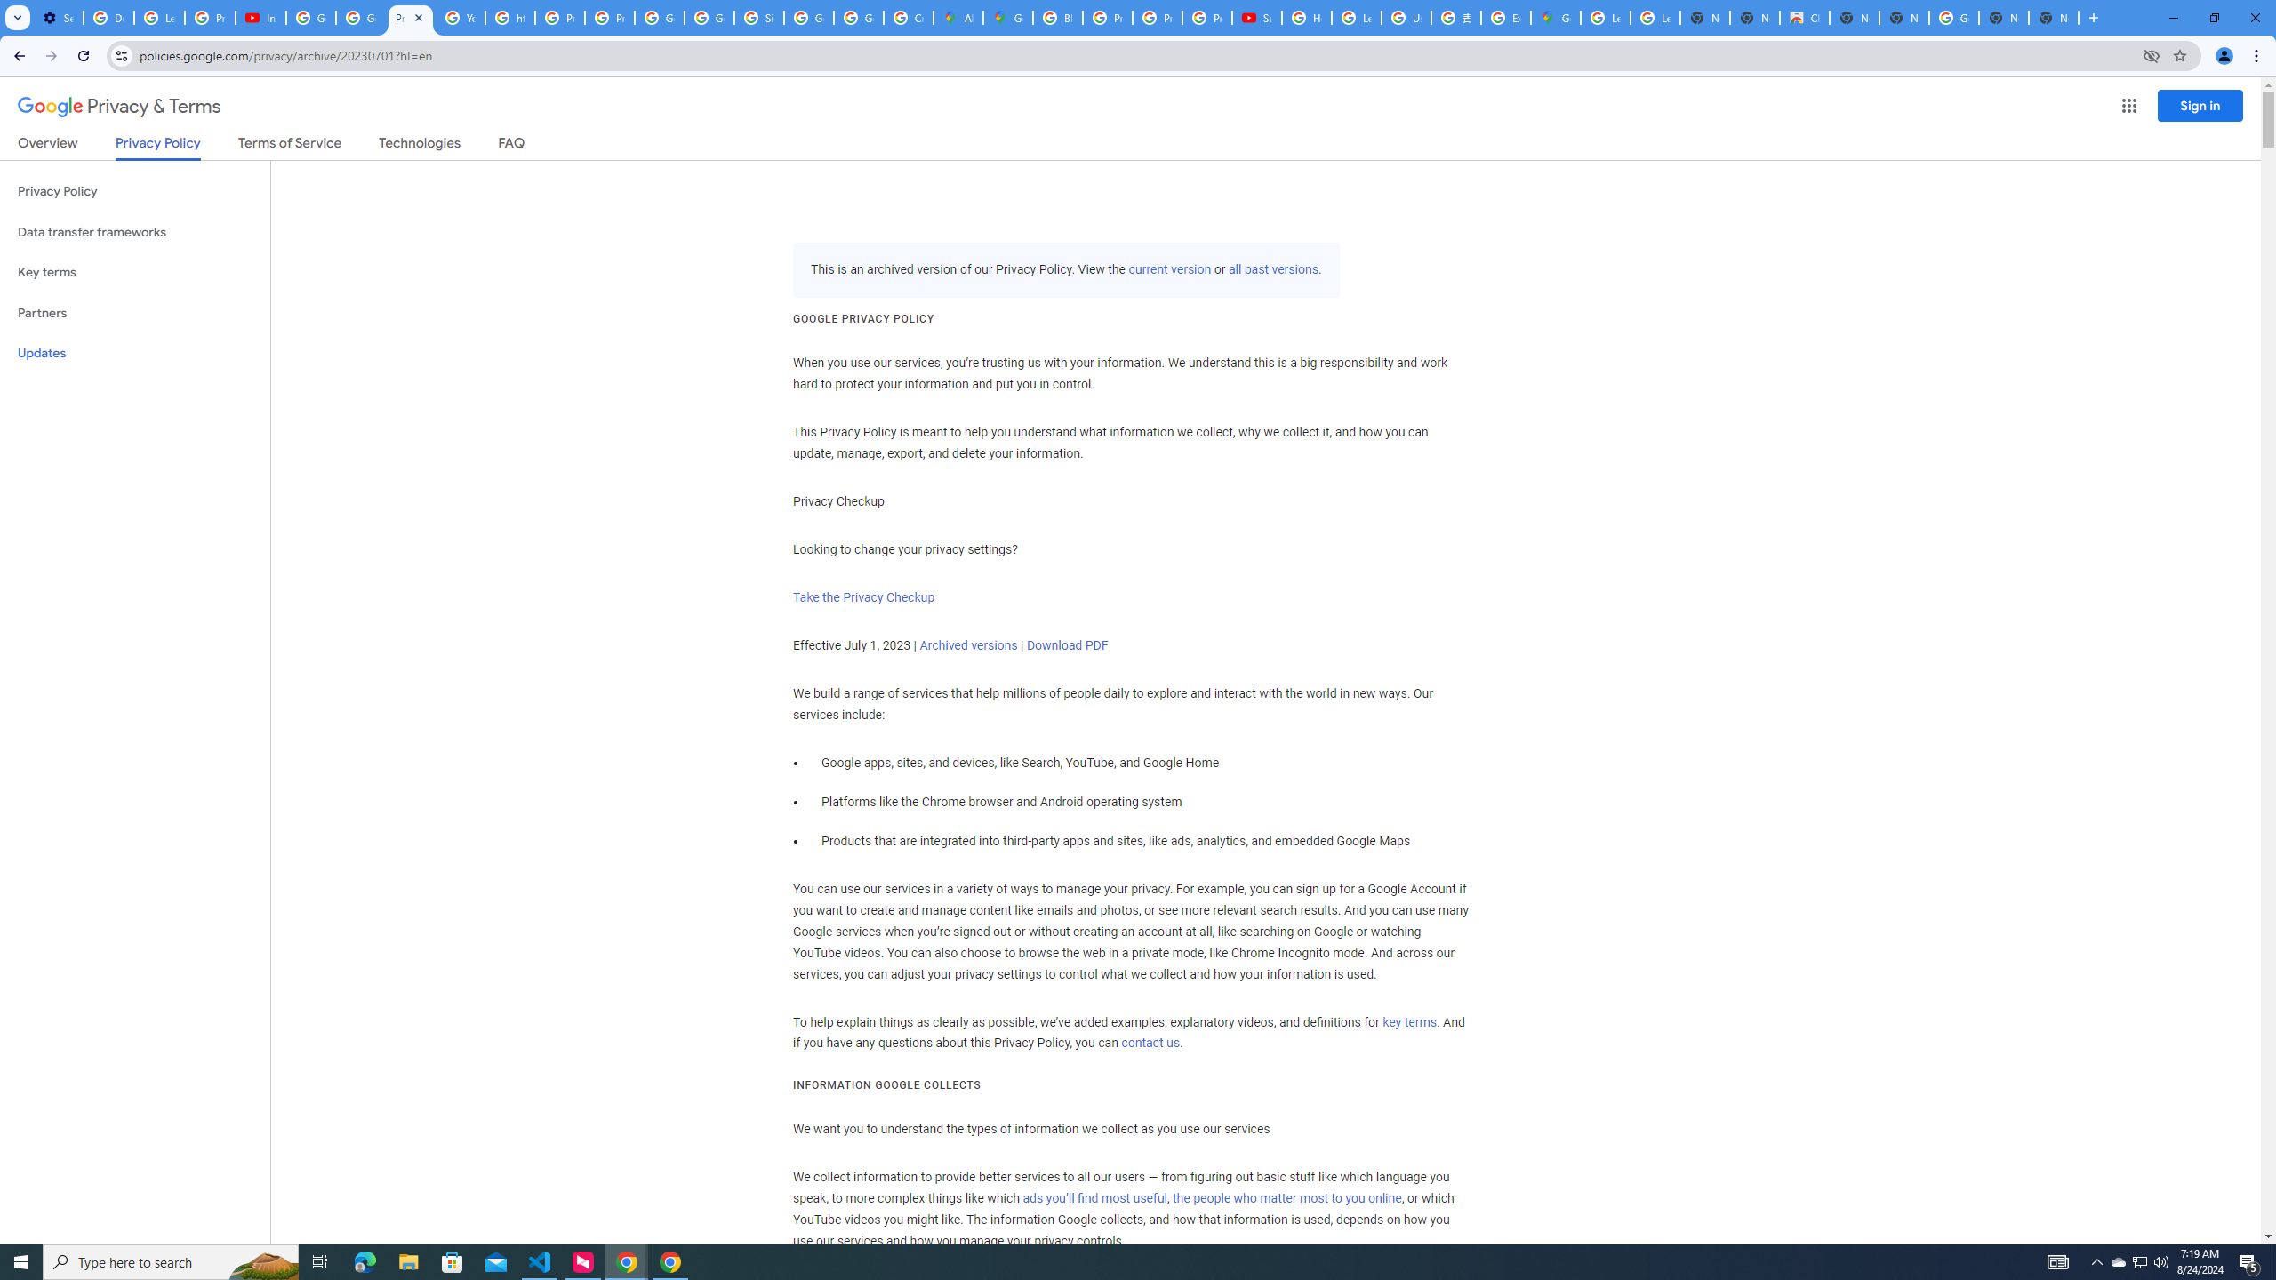 Image resolution: width=2276 pixels, height=1280 pixels. Describe the element at coordinates (1307, 18) in the screenshot. I see `How Chrome protects your passwords - Google Chrome Help` at that location.